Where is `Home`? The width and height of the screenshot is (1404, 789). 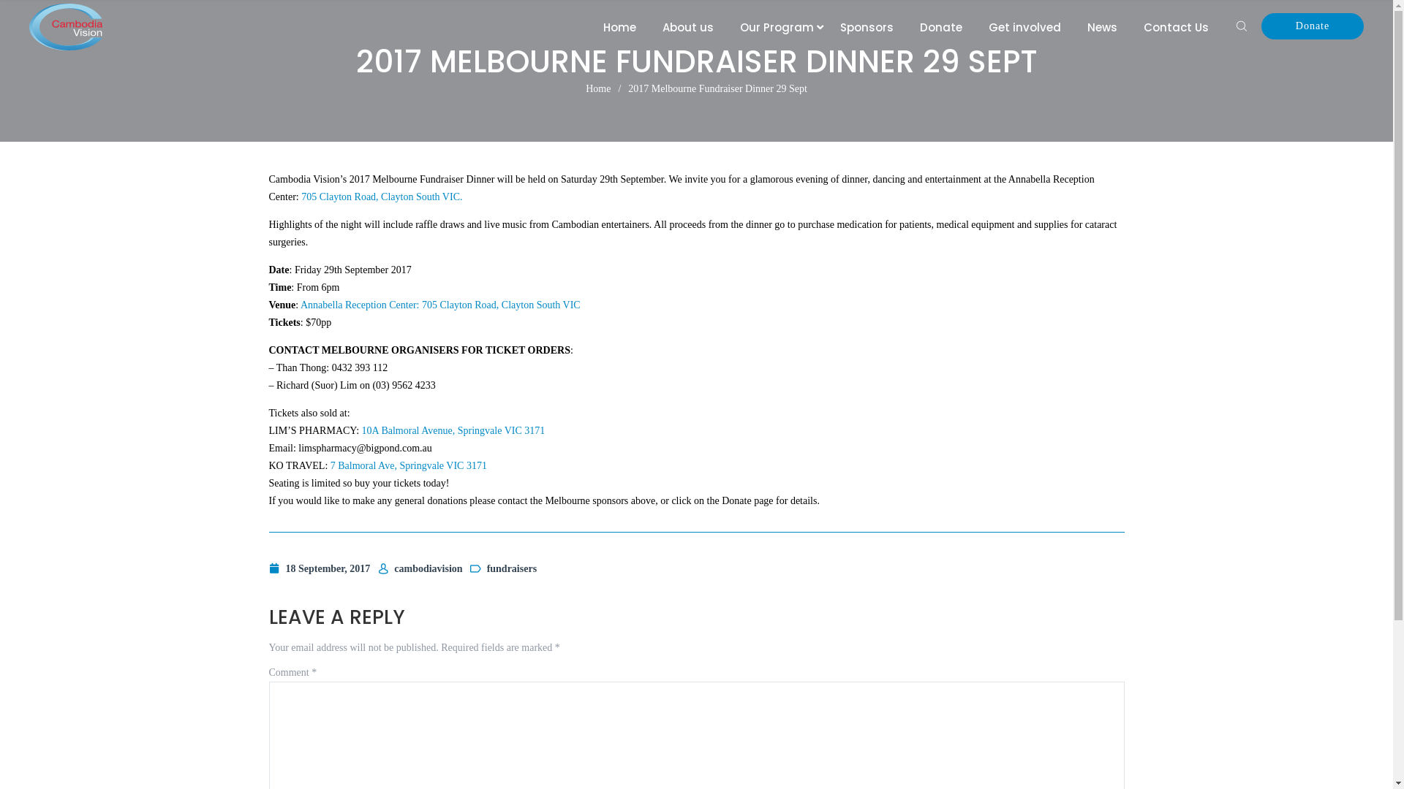 Home is located at coordinates (598, 89).